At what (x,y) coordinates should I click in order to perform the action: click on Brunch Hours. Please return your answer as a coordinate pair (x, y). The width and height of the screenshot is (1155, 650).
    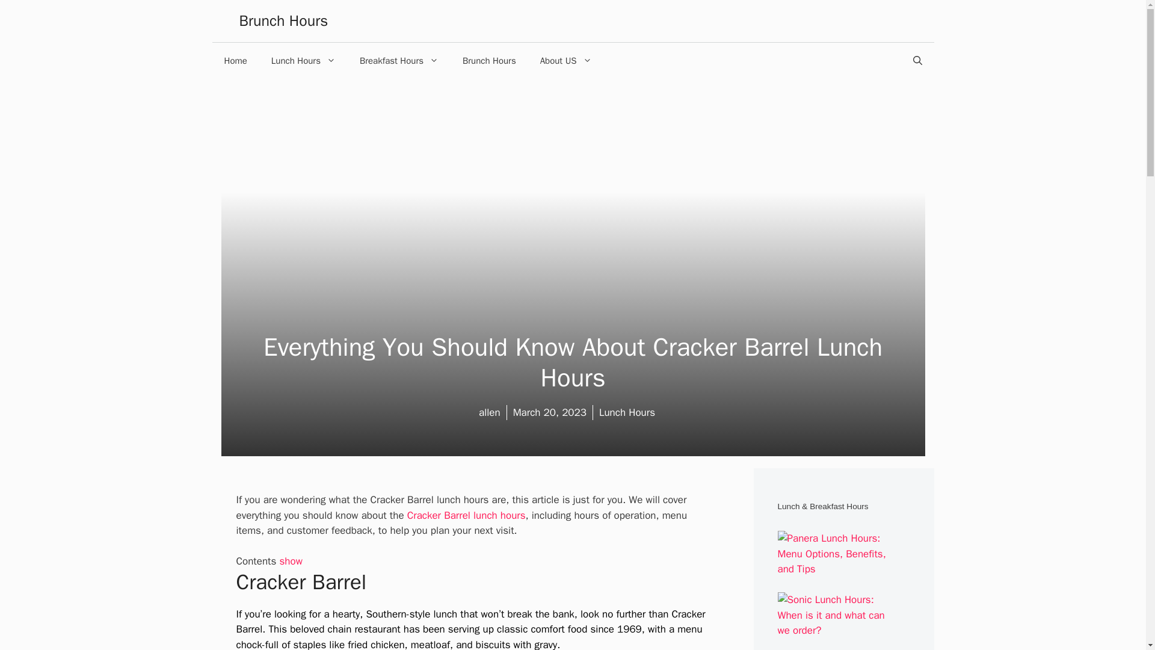
    Looking at the image, I should click on (488, 60).